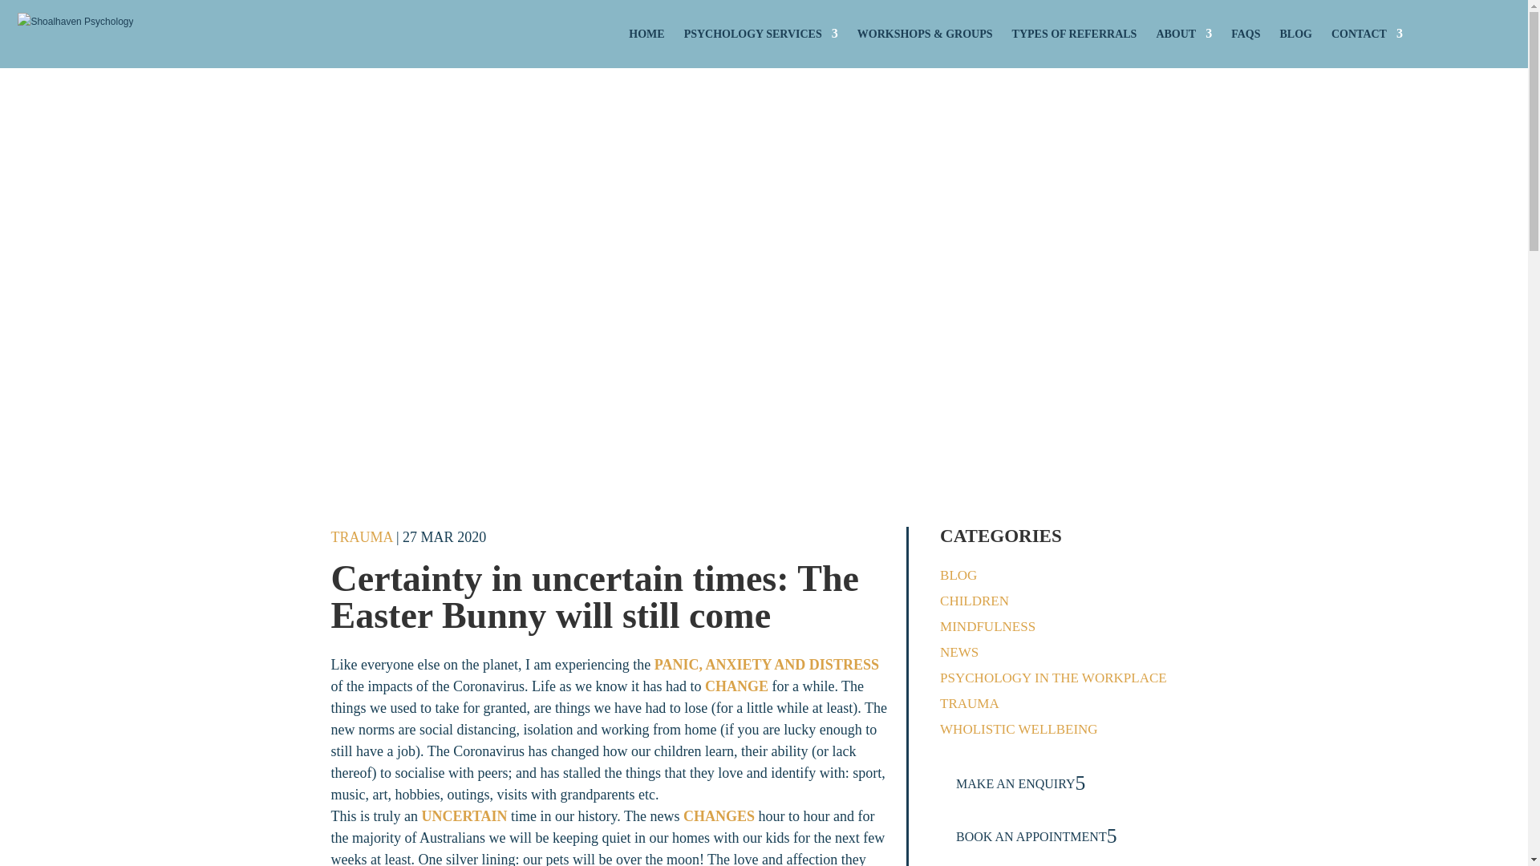  I want to click on PSYCHOLOGY SERVICES, so click(760, 34).